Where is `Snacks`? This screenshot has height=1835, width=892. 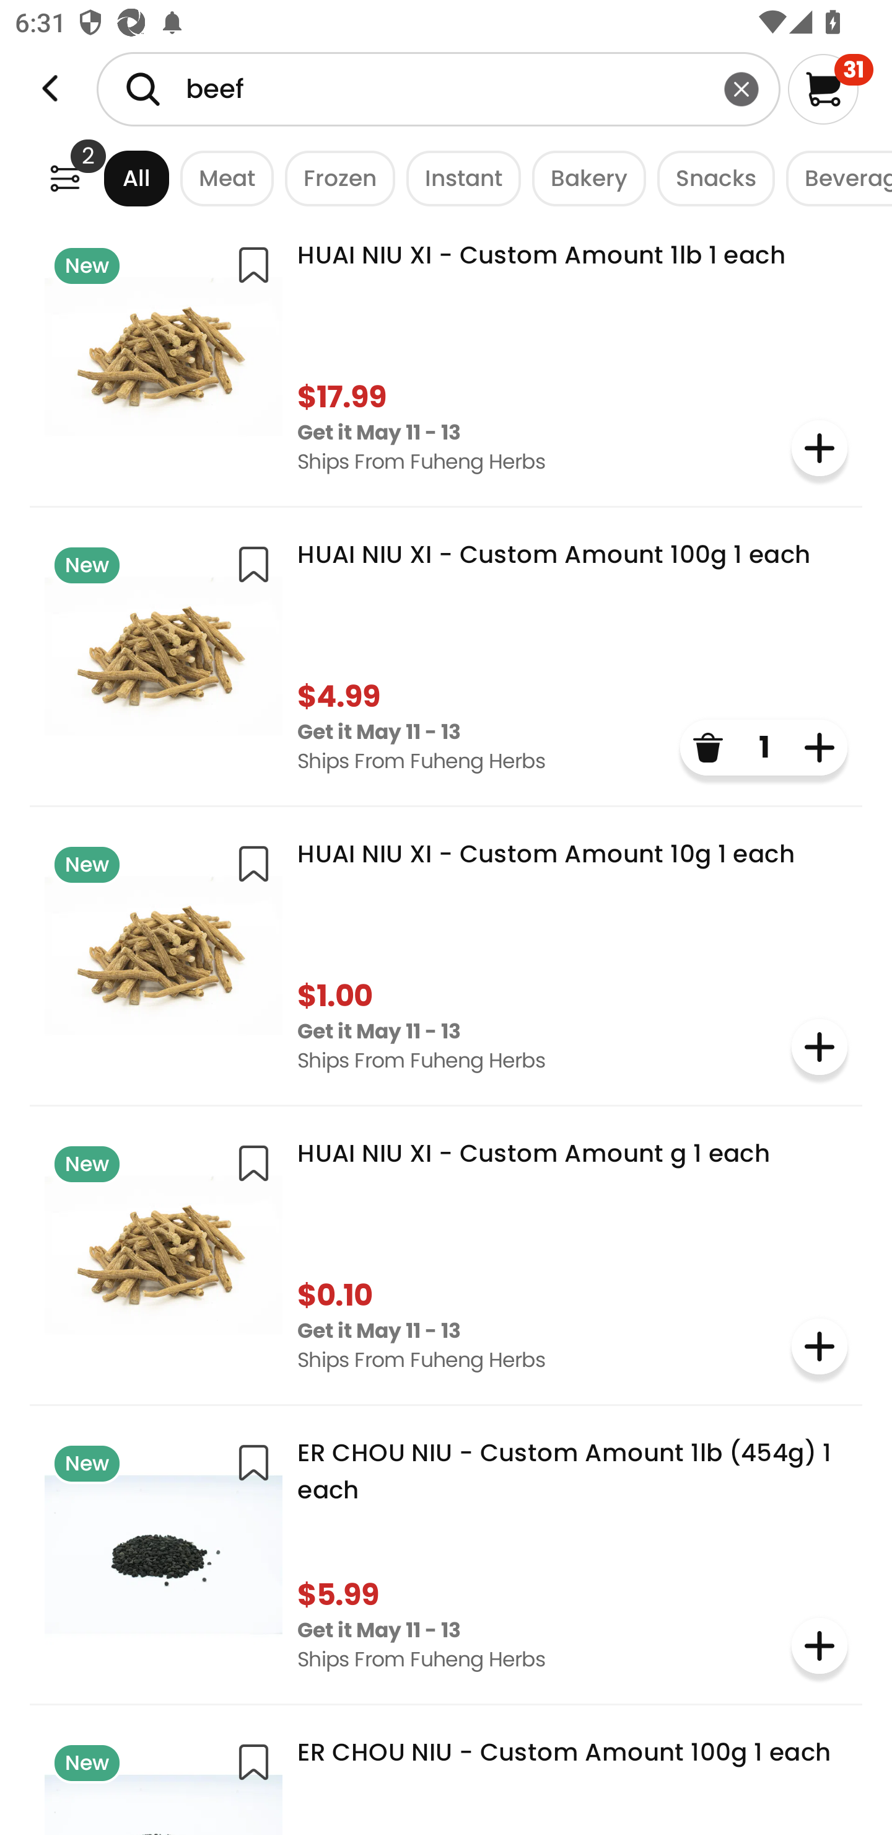 Snacks is located at coordinates (710, 177).